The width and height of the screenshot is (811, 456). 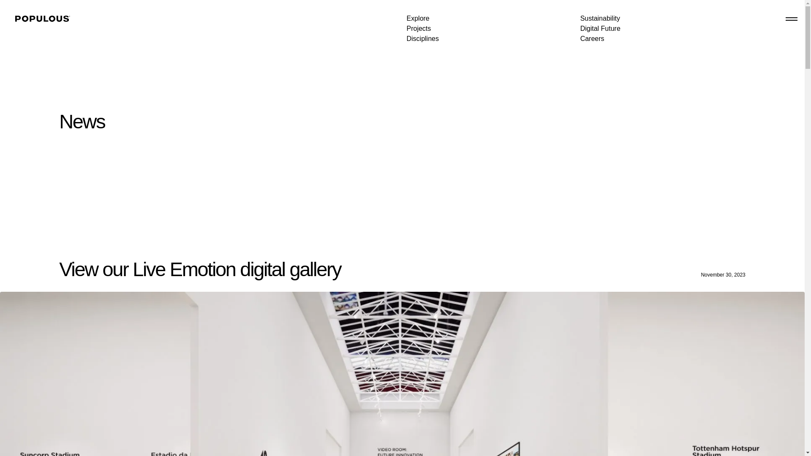 I want to click on Digital Future, so click(x=600, y=30).